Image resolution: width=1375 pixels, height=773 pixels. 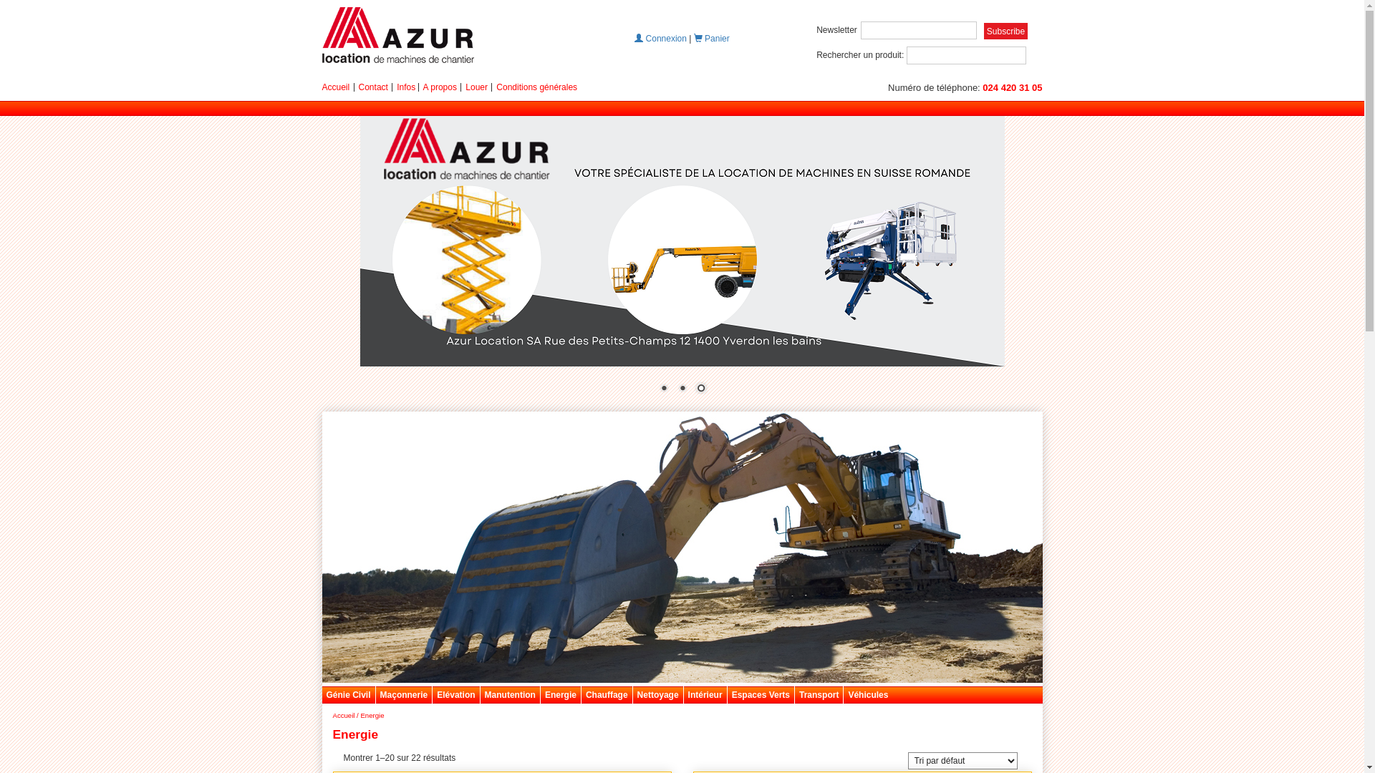 What do you see at coordinates (712, 39) in the screenshot?
I see `Panier` at bounding box center [712, 39].